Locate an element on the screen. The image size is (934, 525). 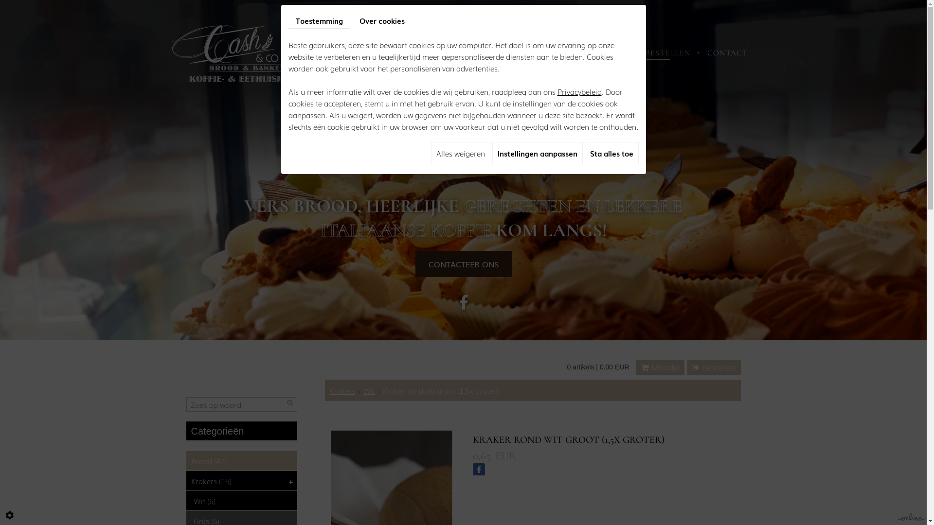
Cookie-instelling bewerken is located at coordinates (10, 515).